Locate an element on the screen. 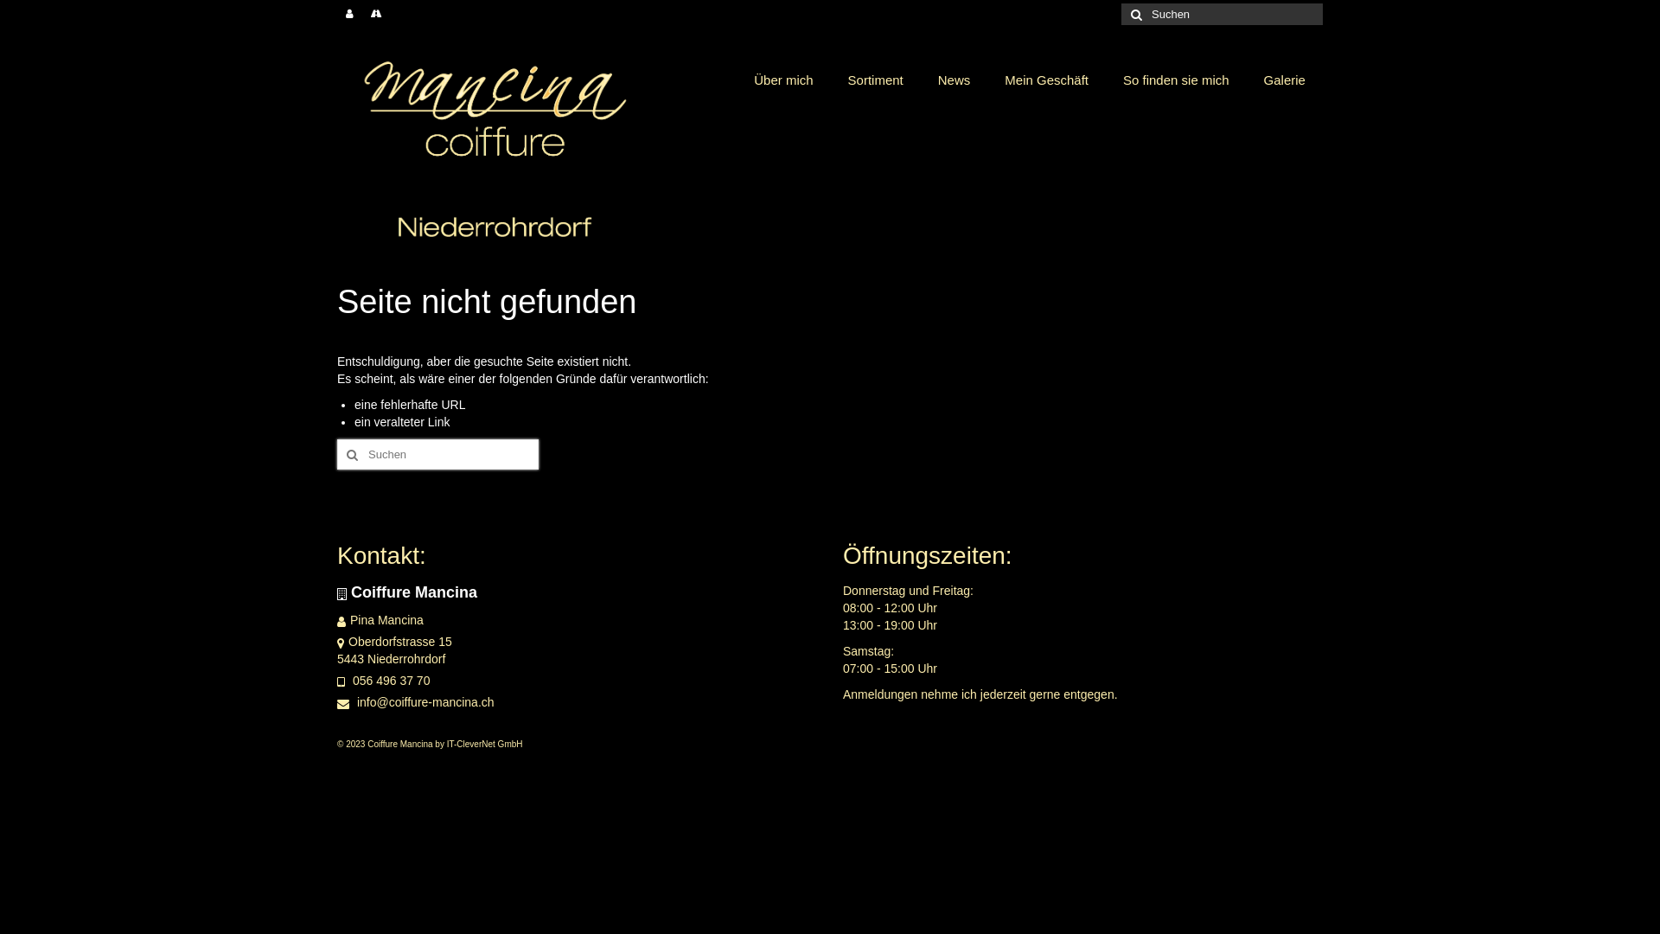  Sortiment is located at coordinates (876, 80).